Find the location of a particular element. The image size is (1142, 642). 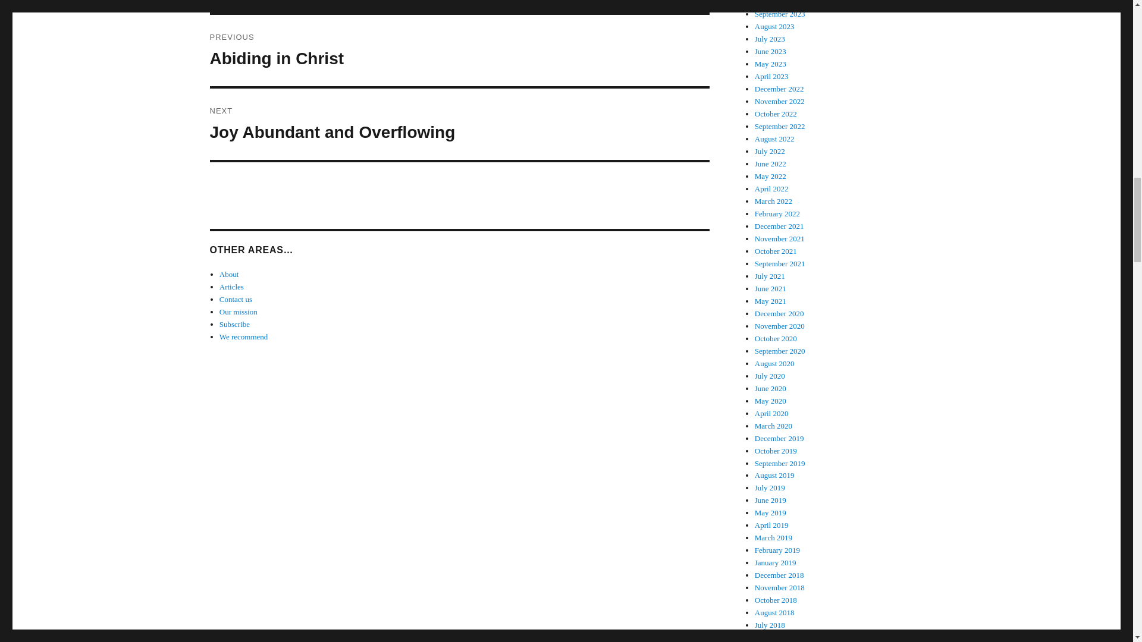

Subscribe is located at coordinates (234, 323).